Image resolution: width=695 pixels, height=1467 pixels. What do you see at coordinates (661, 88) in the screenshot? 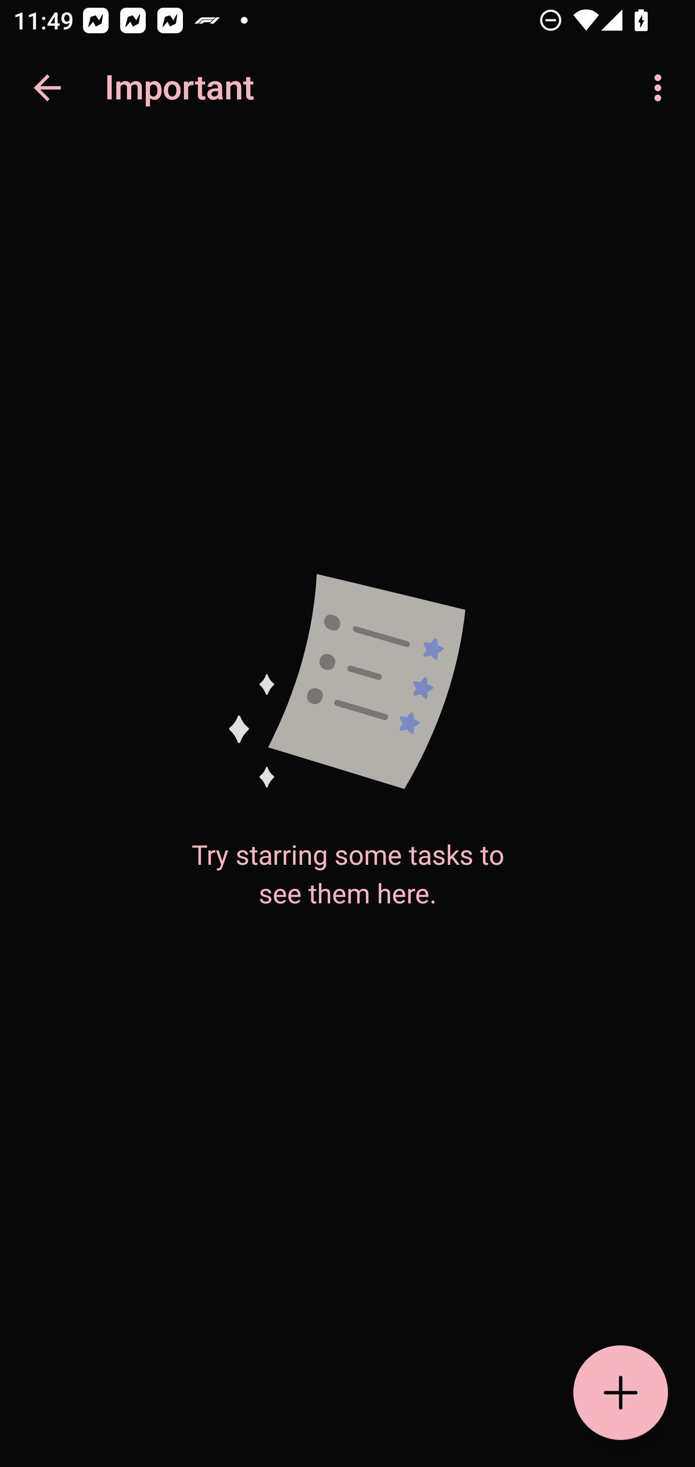
I see `More options` at bounding box center [661, 88].